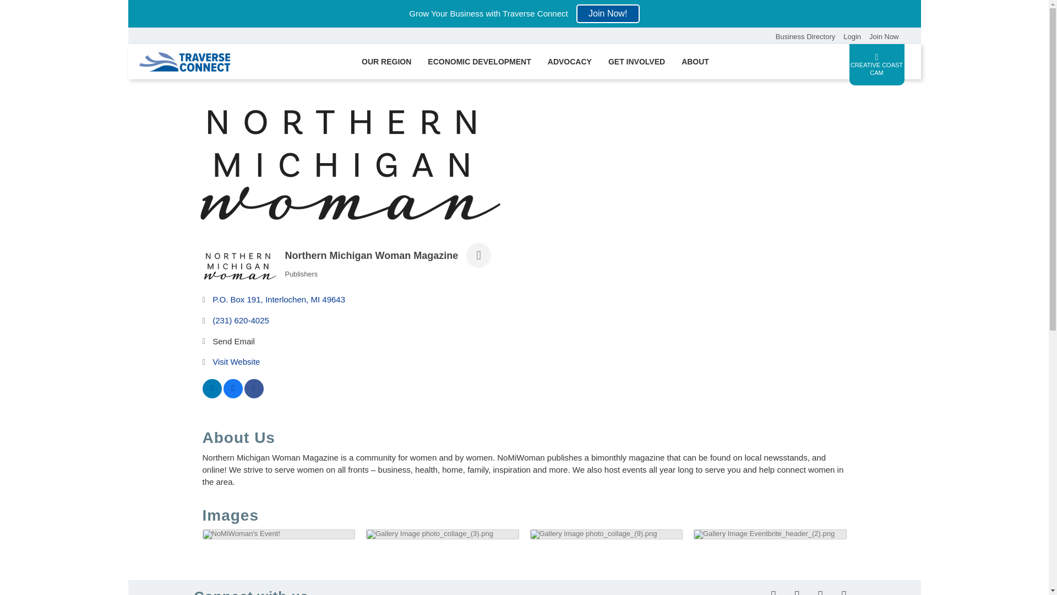 Image resolution: width=1057 pixels, height=595 pixels. Describe the element at coordinates (479, 61) in the screenshot. I see `ECONOMIC DEVELOPMENT` at that location.